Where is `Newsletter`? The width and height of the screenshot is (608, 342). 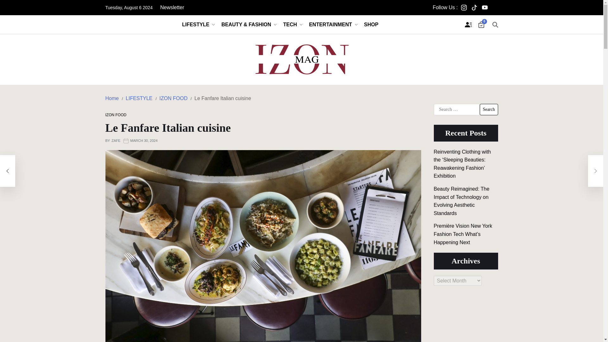 Newsletter is located at coordinates (172, 8).